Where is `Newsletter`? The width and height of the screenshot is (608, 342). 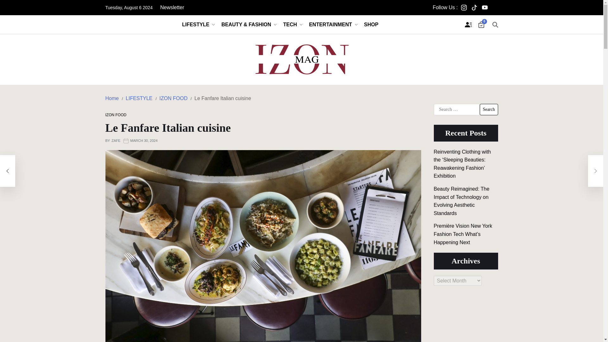 Newsletter is located at coordinates (172, 8).